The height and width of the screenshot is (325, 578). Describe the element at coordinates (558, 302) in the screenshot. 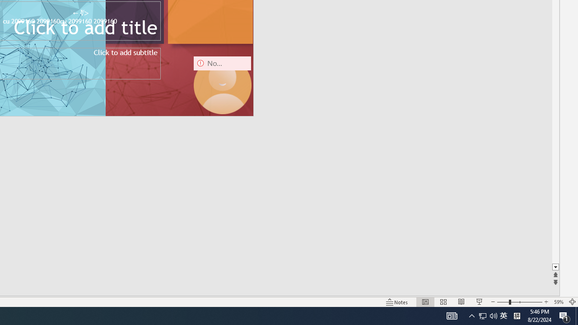

I see `Zoom 59%` at that location.